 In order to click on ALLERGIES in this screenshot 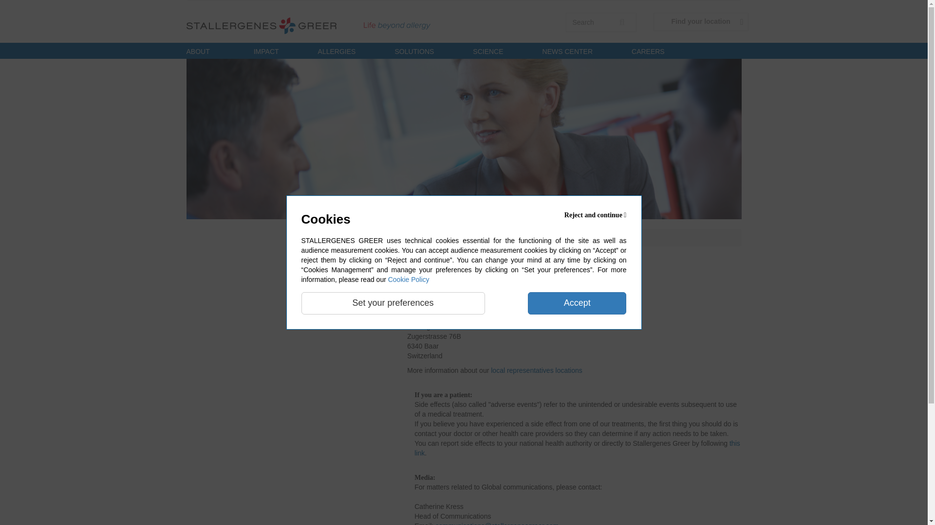, I will do `click(337, 51)`.